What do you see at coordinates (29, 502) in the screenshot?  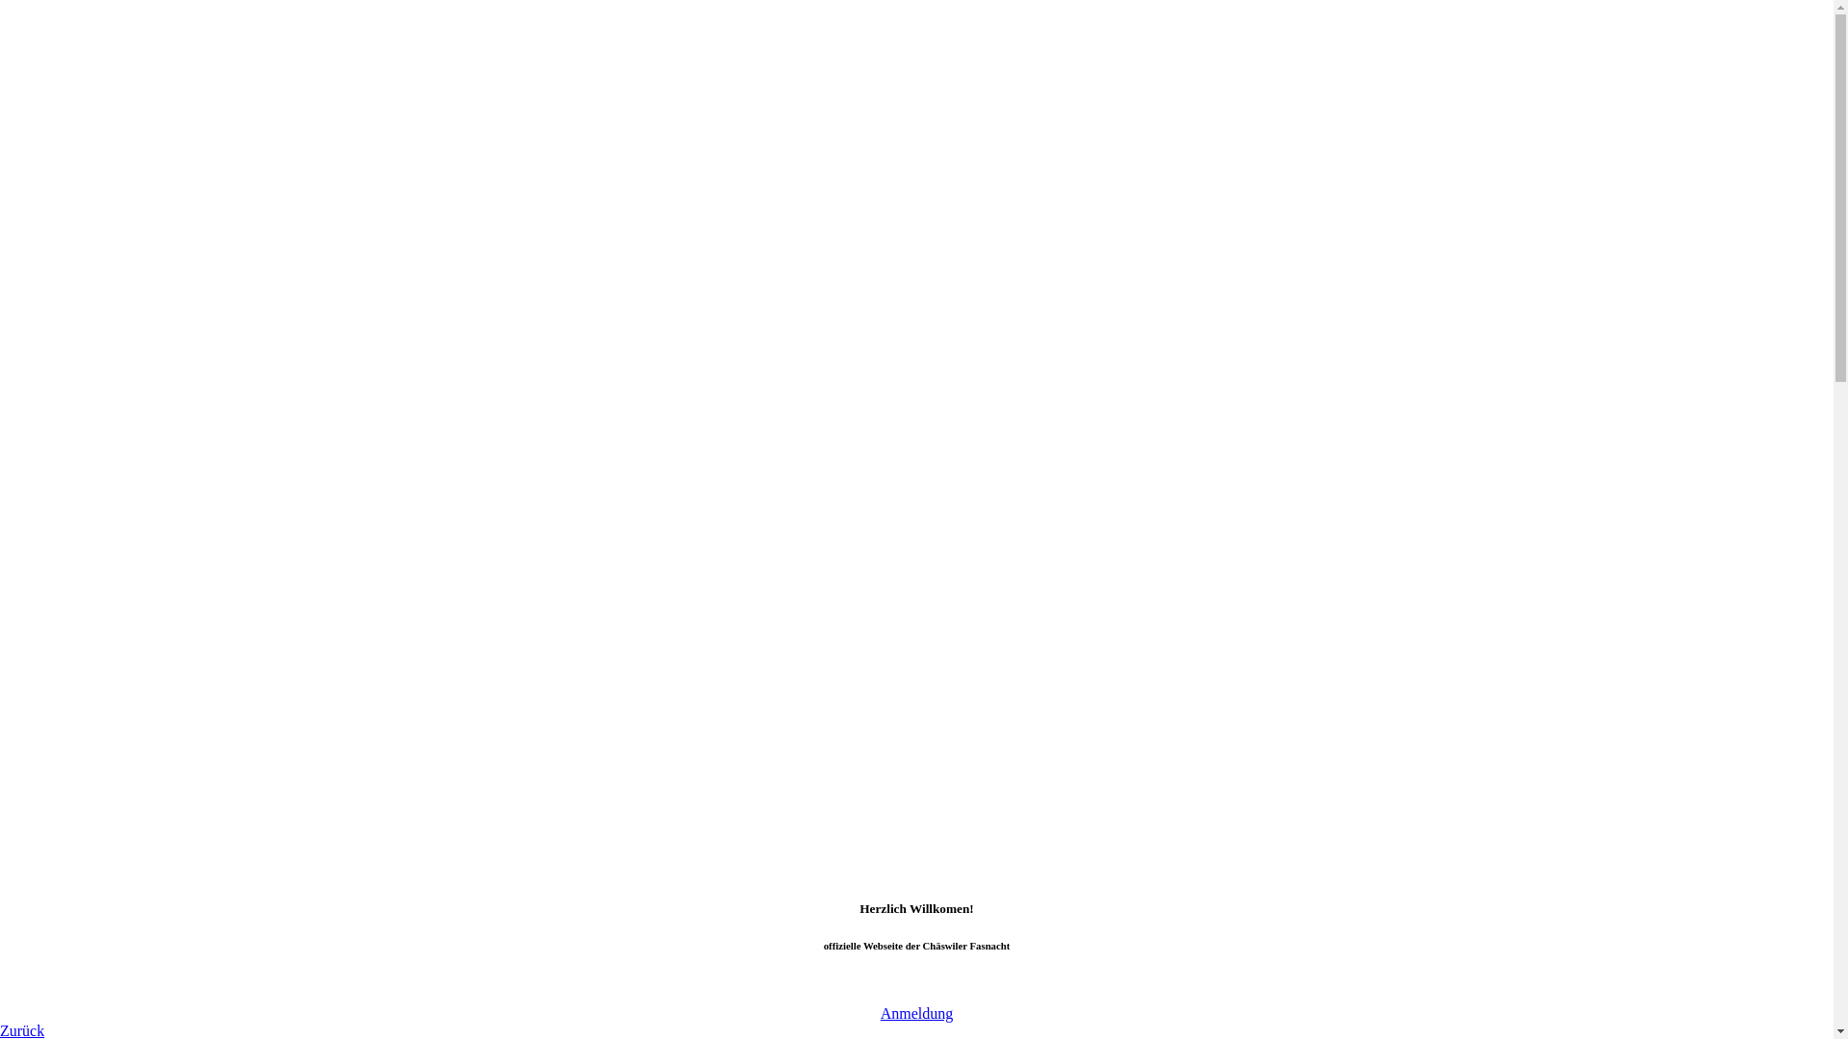 I see `Login` at bounding box center [29, 502].